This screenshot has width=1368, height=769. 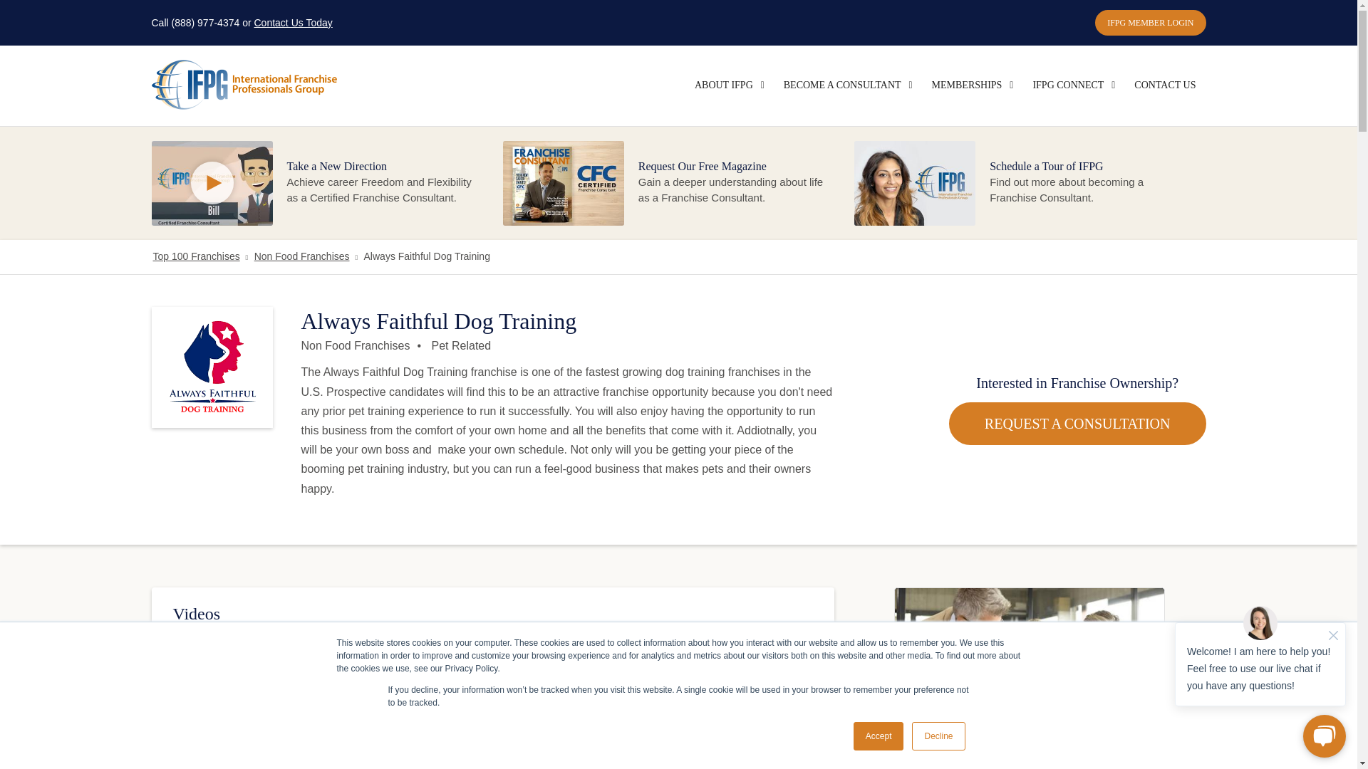 I want to click on Contact Us, so click(x=1164, y=85).